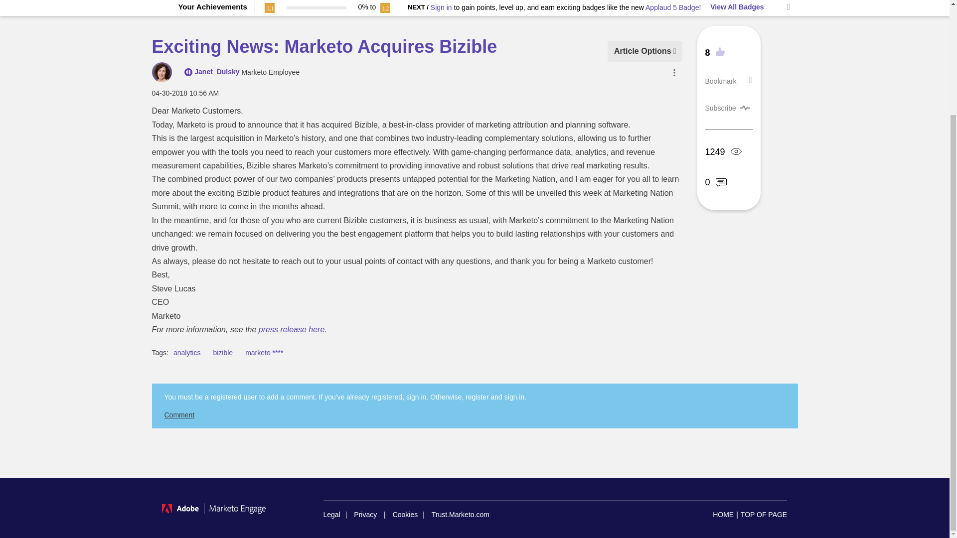 This screenshot has width=957, height=538. Describe the element at coordinates (441, 7) in the screenshot. I see `Sign in` at that location.